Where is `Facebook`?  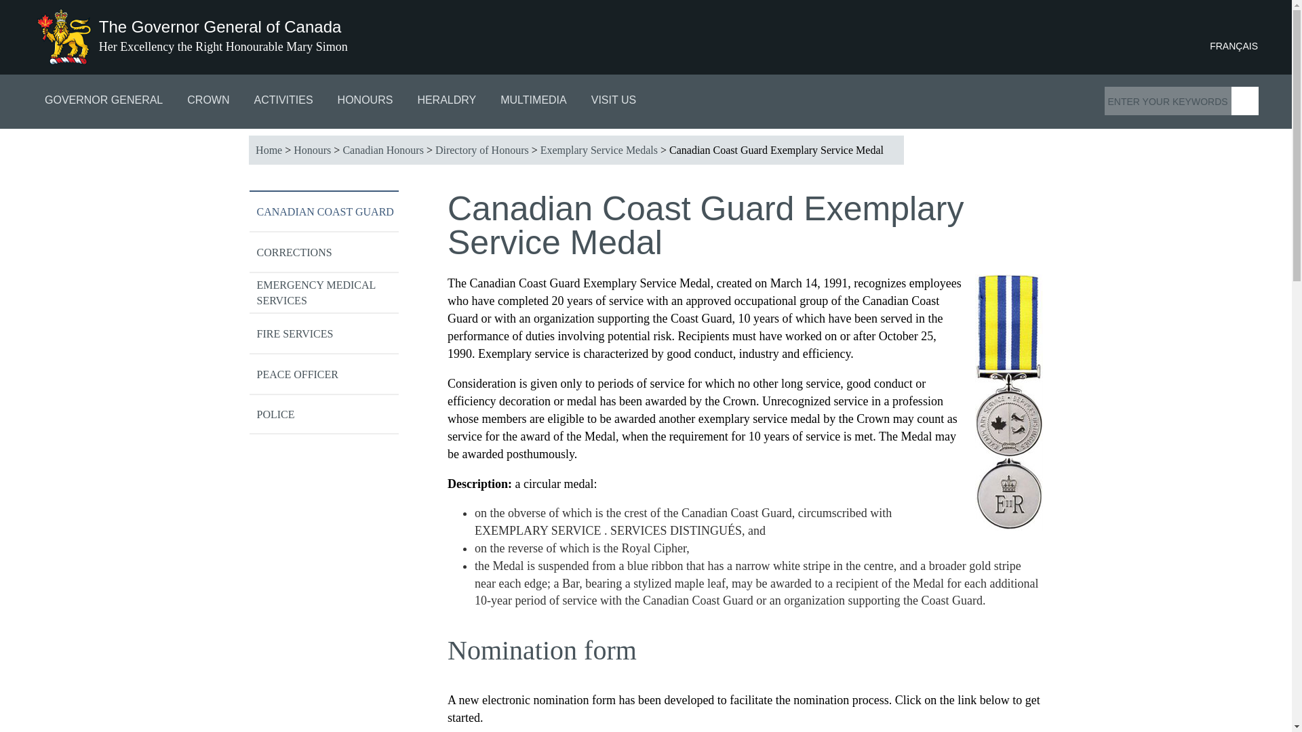 Facebook is located at coordinates (1092, 47).